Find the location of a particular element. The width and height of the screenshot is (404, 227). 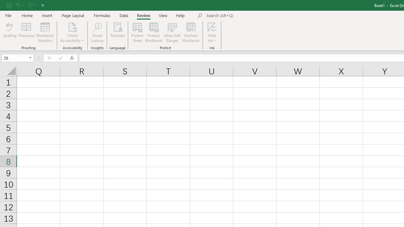

Protect Workbook... is located at coordinates (153, 32).